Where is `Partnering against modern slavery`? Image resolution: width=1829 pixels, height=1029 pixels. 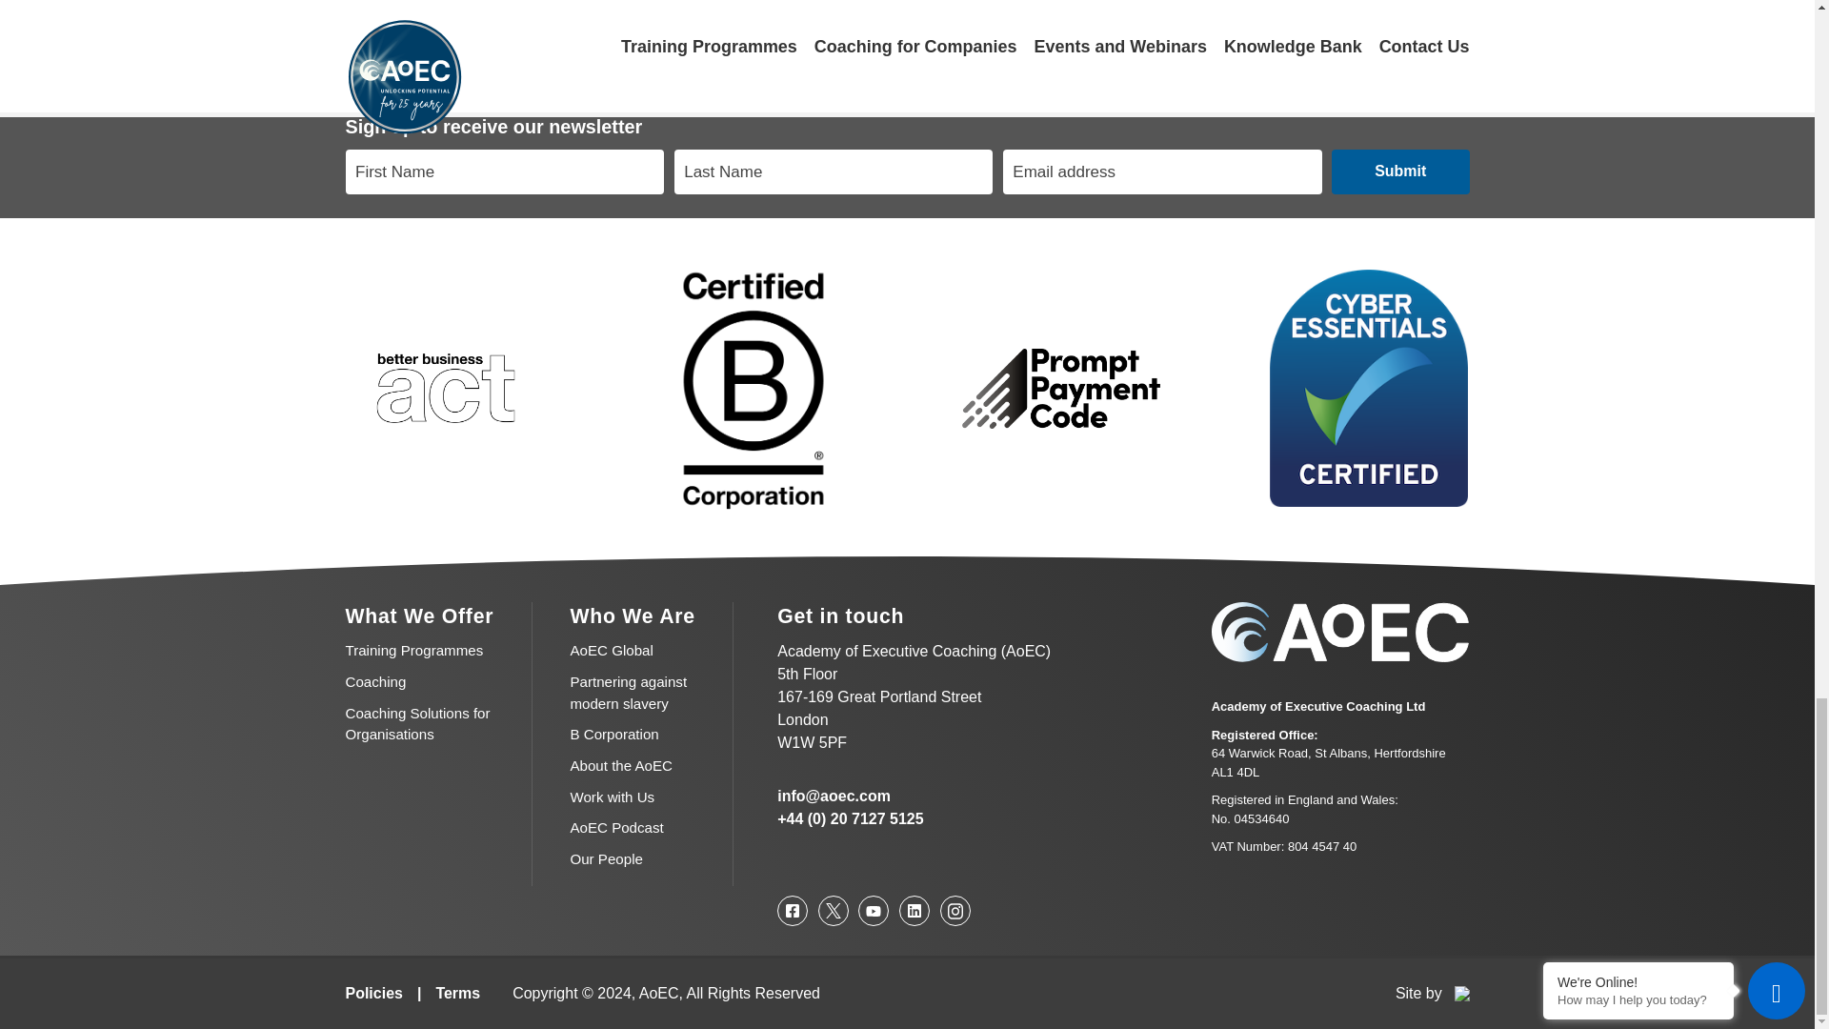 Partnering against modern slavery is located at coordinates (628, 693).